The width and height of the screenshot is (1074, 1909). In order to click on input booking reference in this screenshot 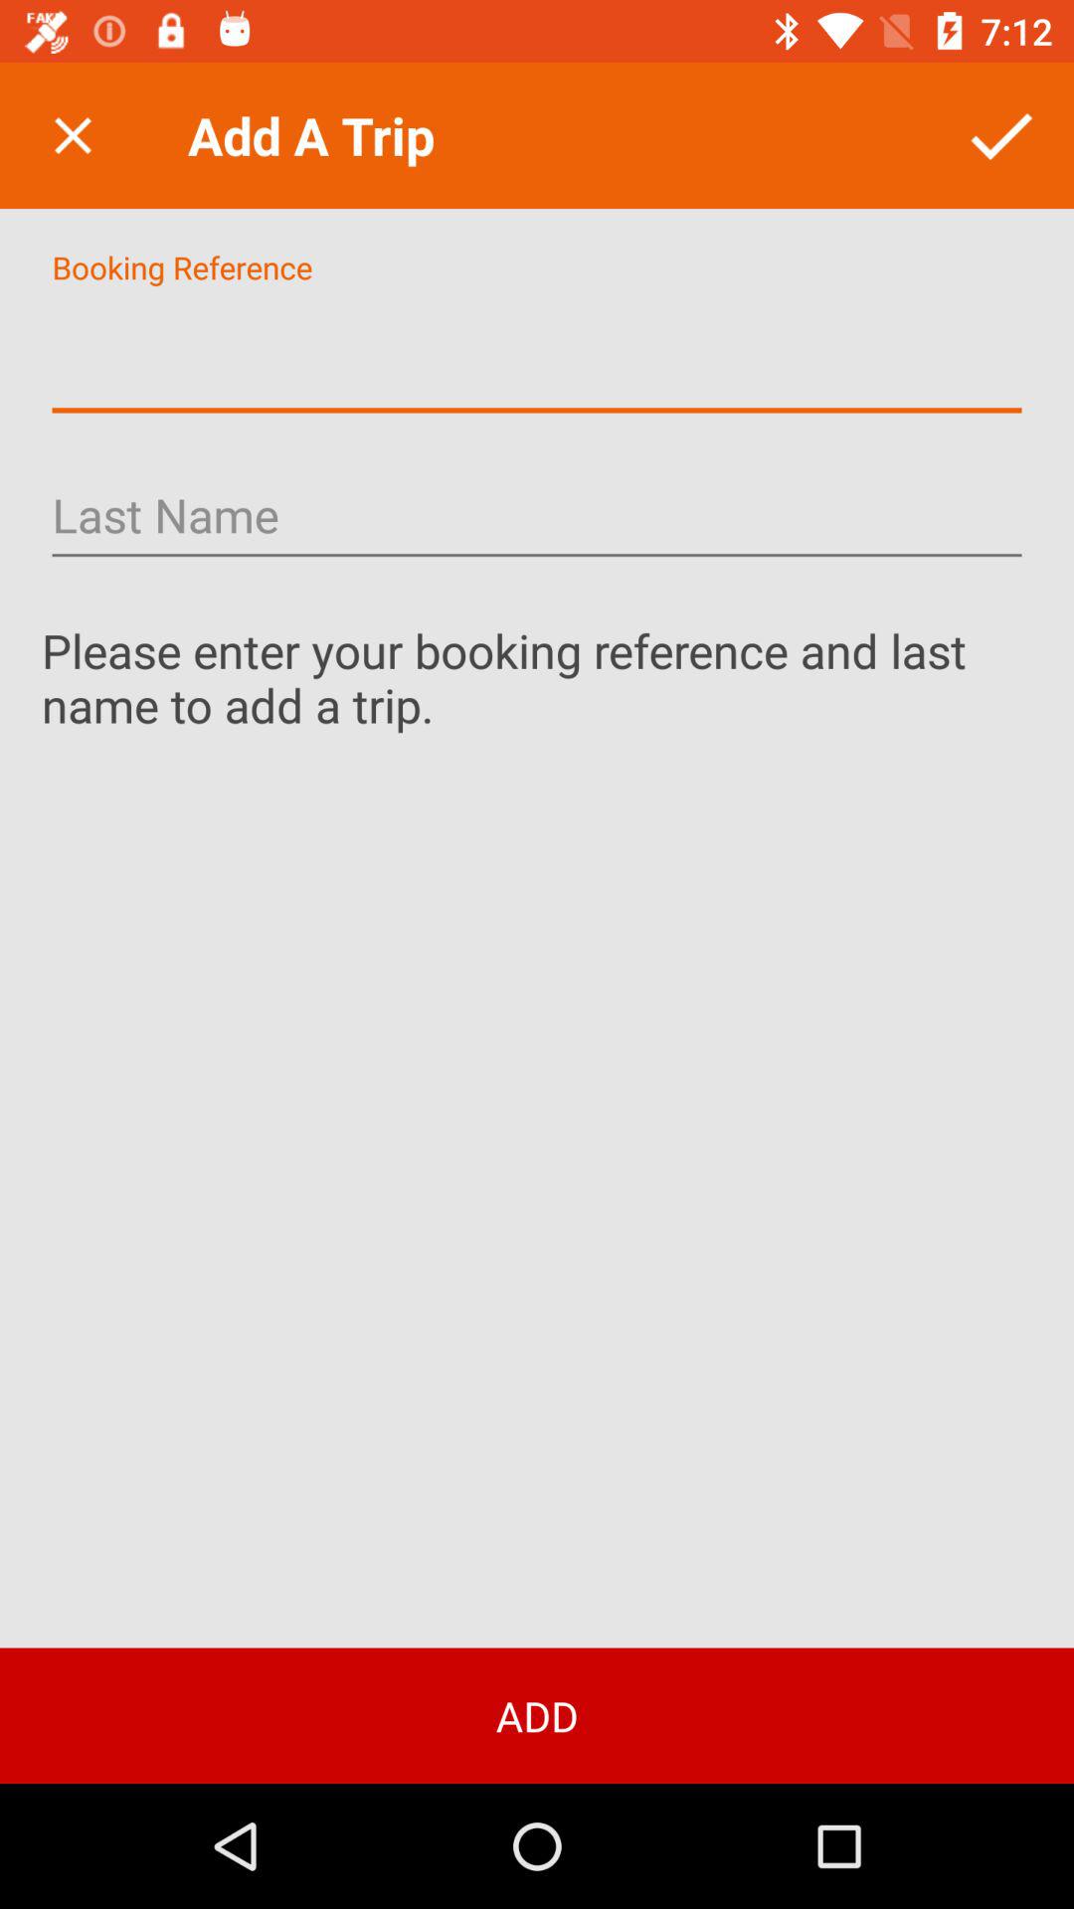, I will do `click(537, 354)`.